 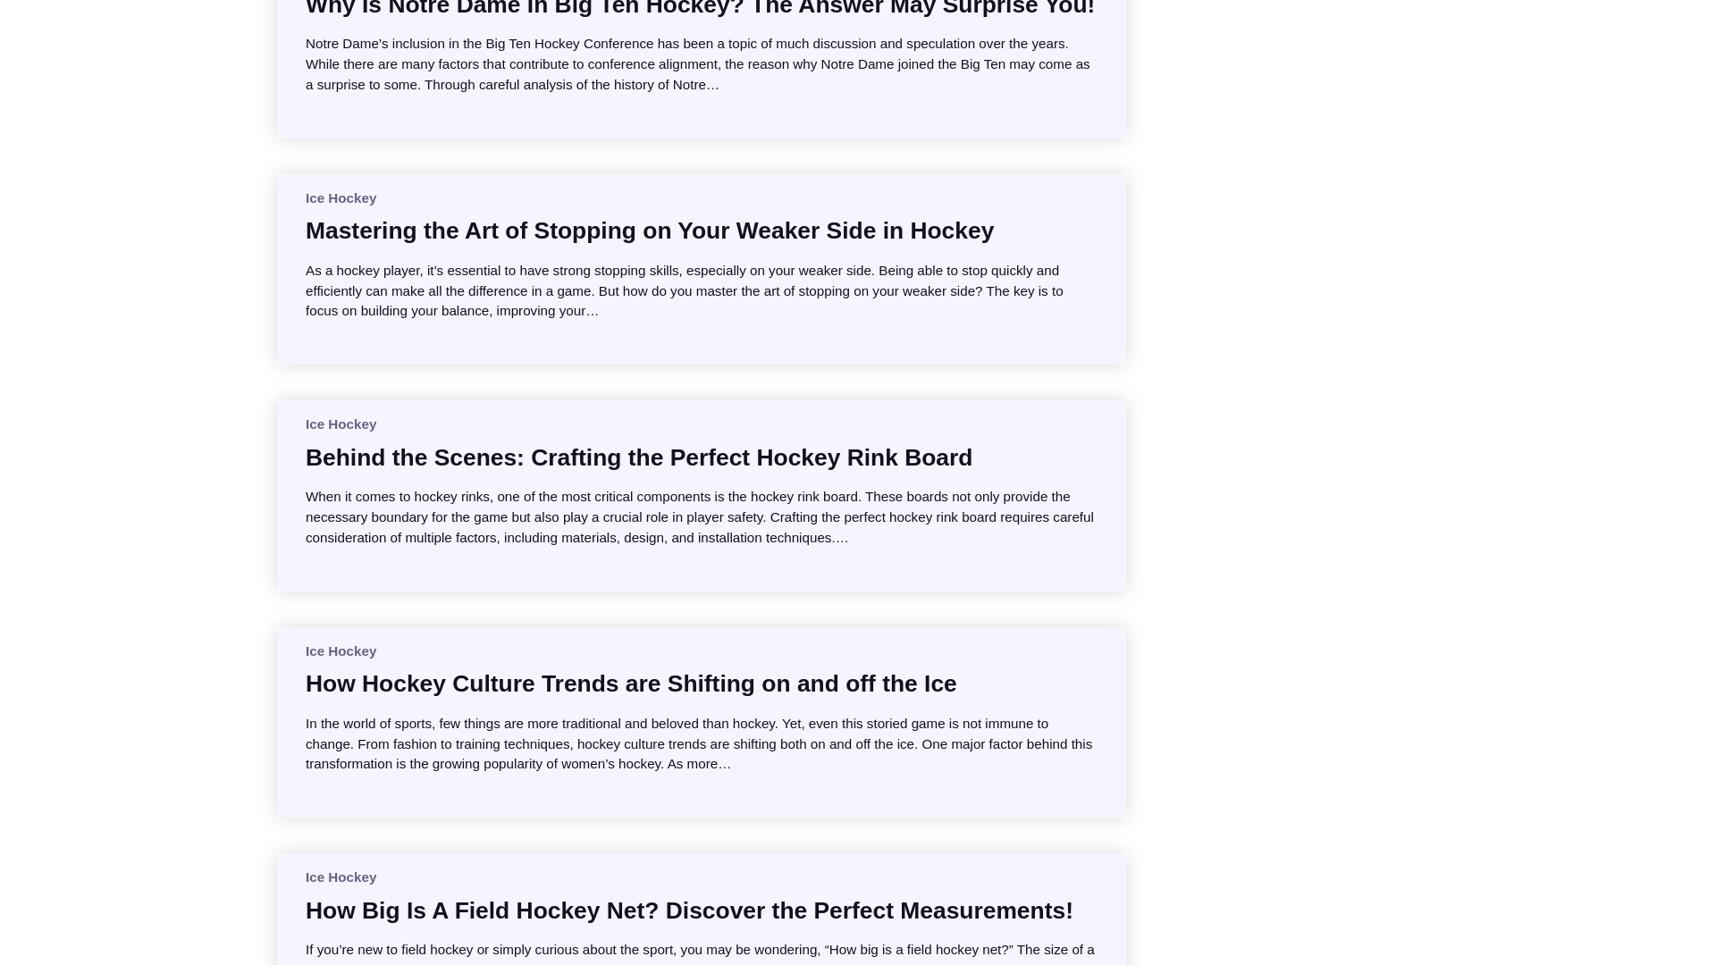 I want to click on Ice Hockey, so click(x=340, y=424).